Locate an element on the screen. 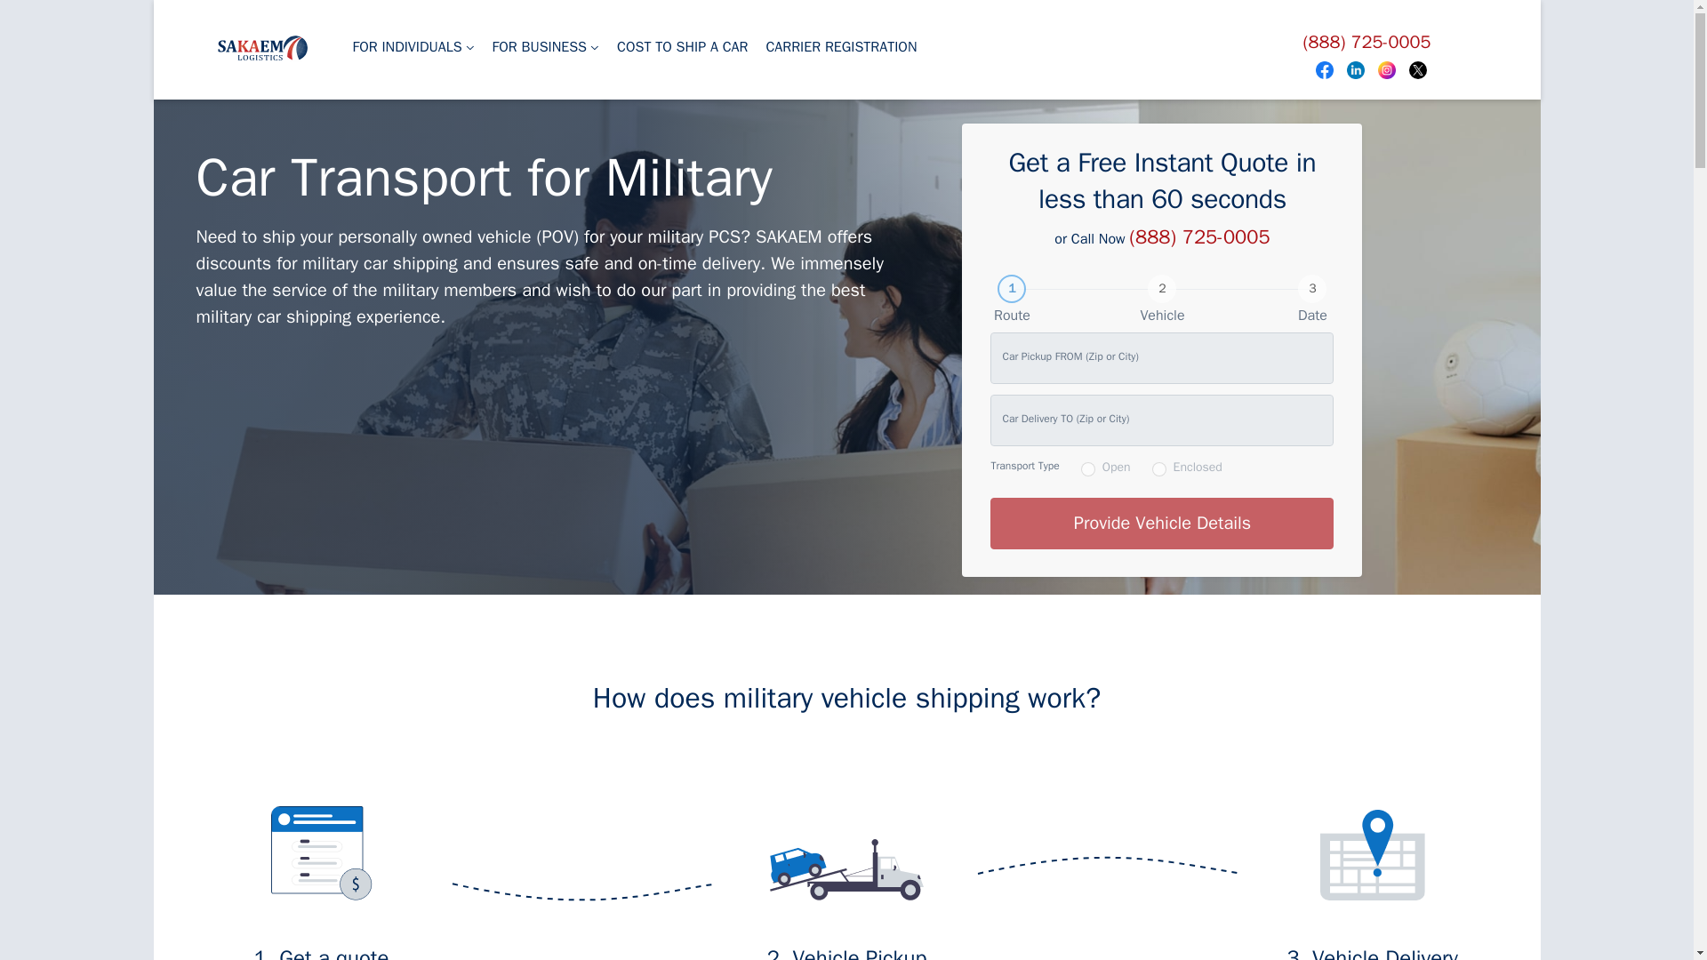  Enclosed is located at coordinates (1159, 468).